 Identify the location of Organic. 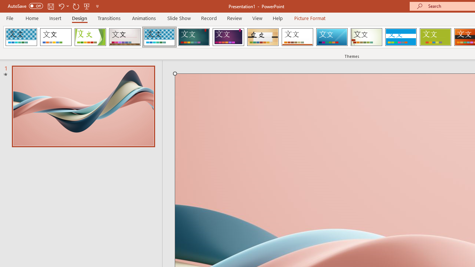
(263, 37).